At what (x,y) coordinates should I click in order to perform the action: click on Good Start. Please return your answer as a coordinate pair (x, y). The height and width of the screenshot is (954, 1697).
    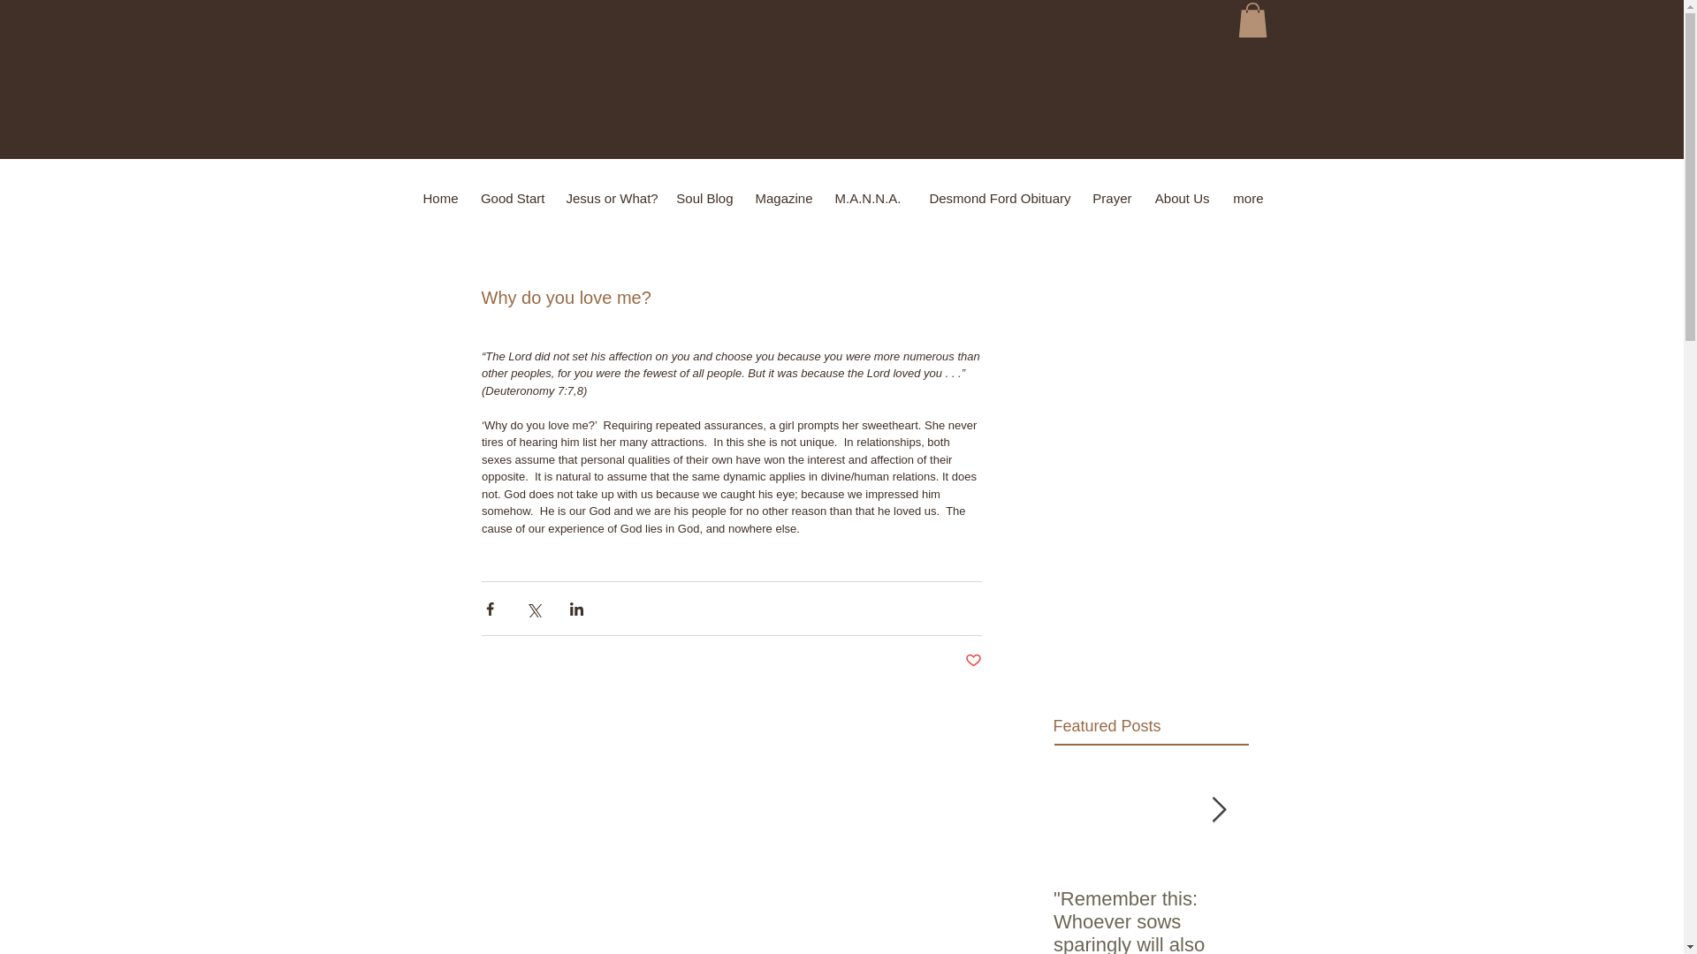
    Looking at the image, I should click on (511, 198).